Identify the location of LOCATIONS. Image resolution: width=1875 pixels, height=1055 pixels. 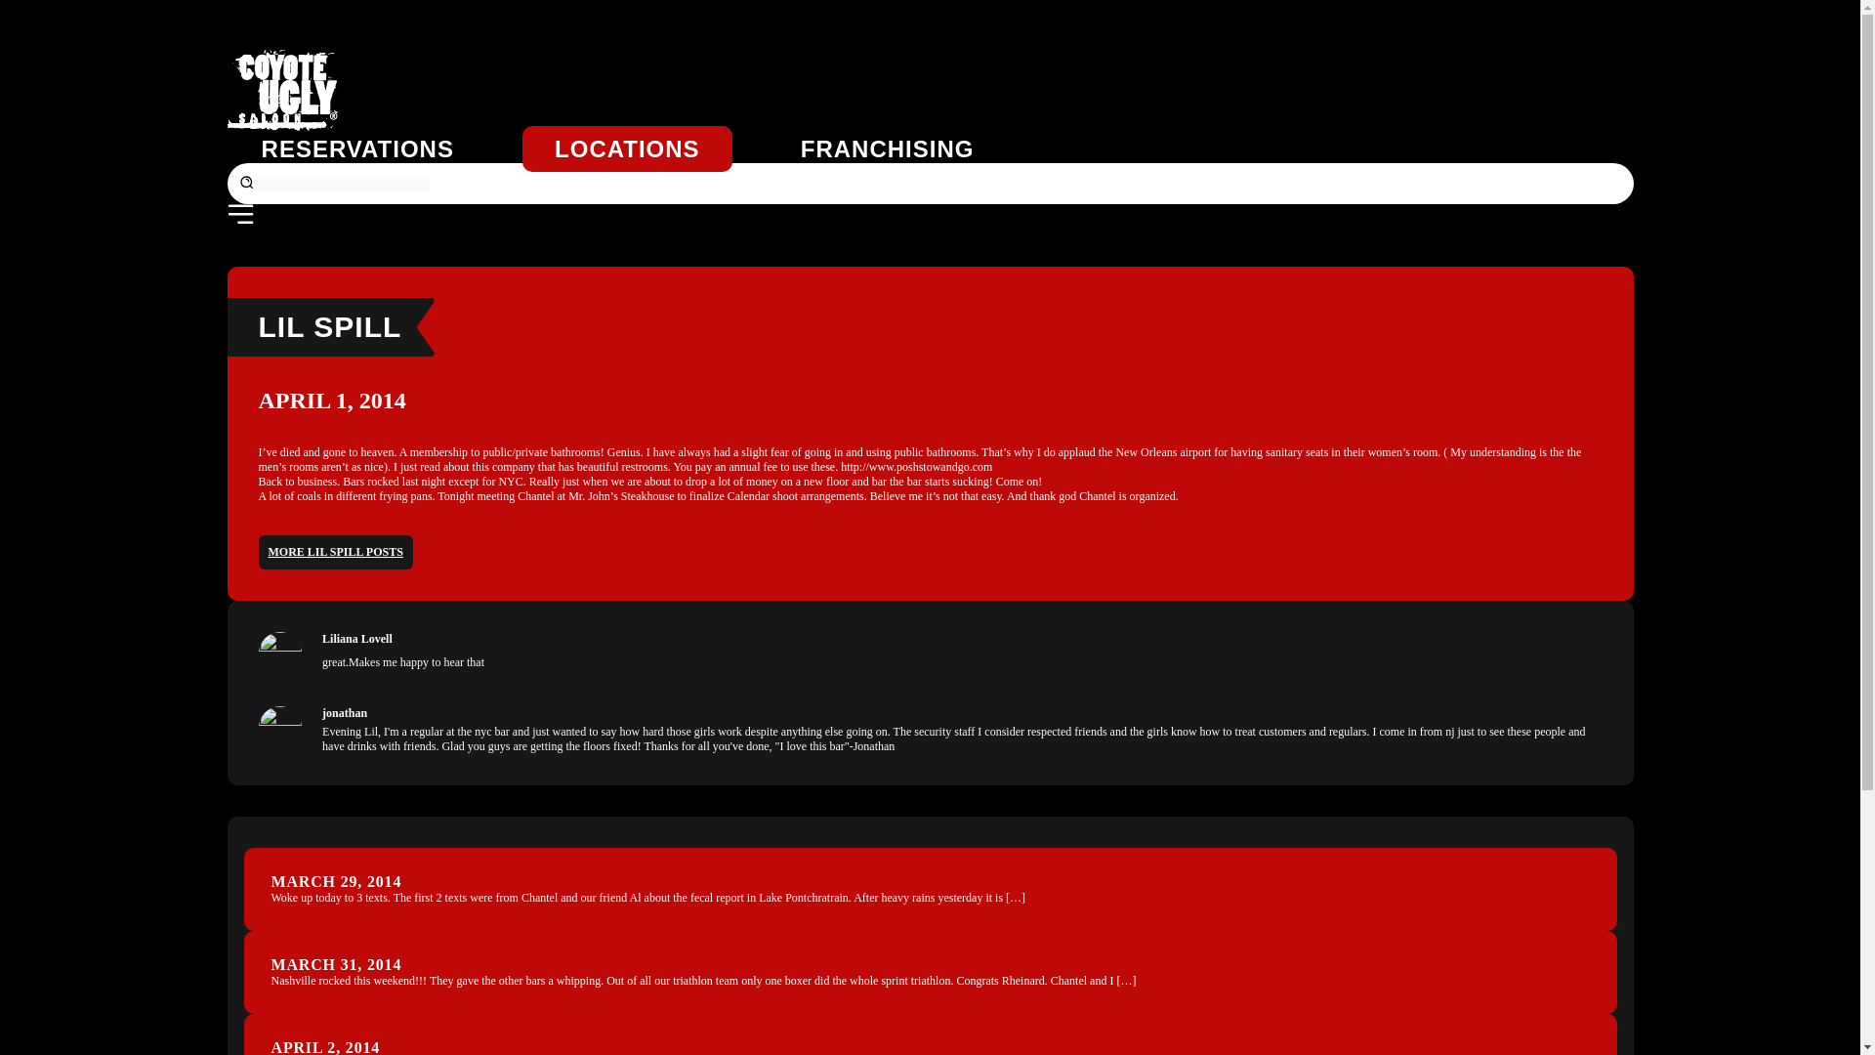
(627, 148).